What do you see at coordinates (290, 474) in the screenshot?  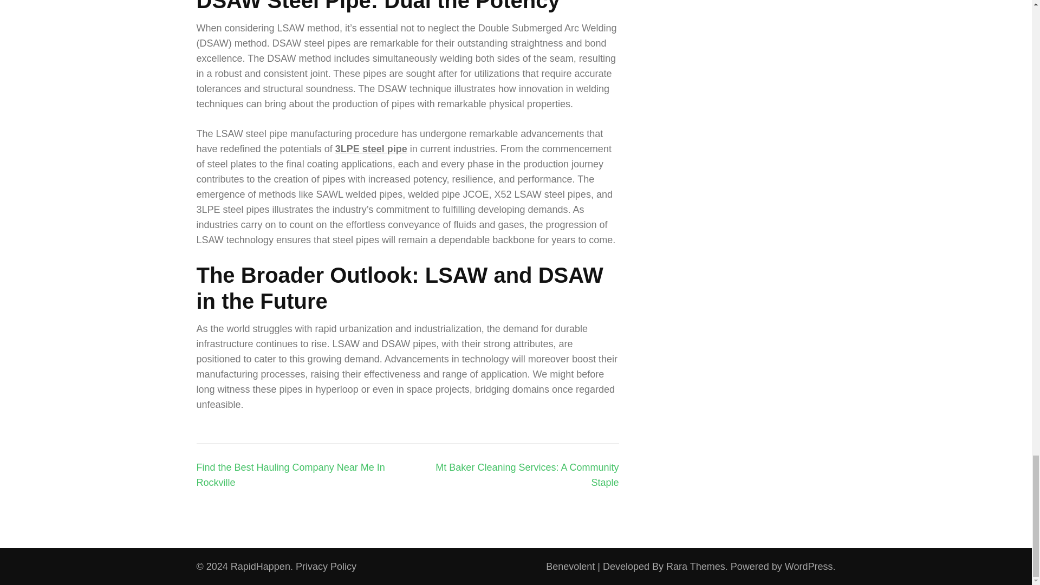 I see `Find the Best Hauling Company Near Me In Rockville` at bounding box center [290, 474].